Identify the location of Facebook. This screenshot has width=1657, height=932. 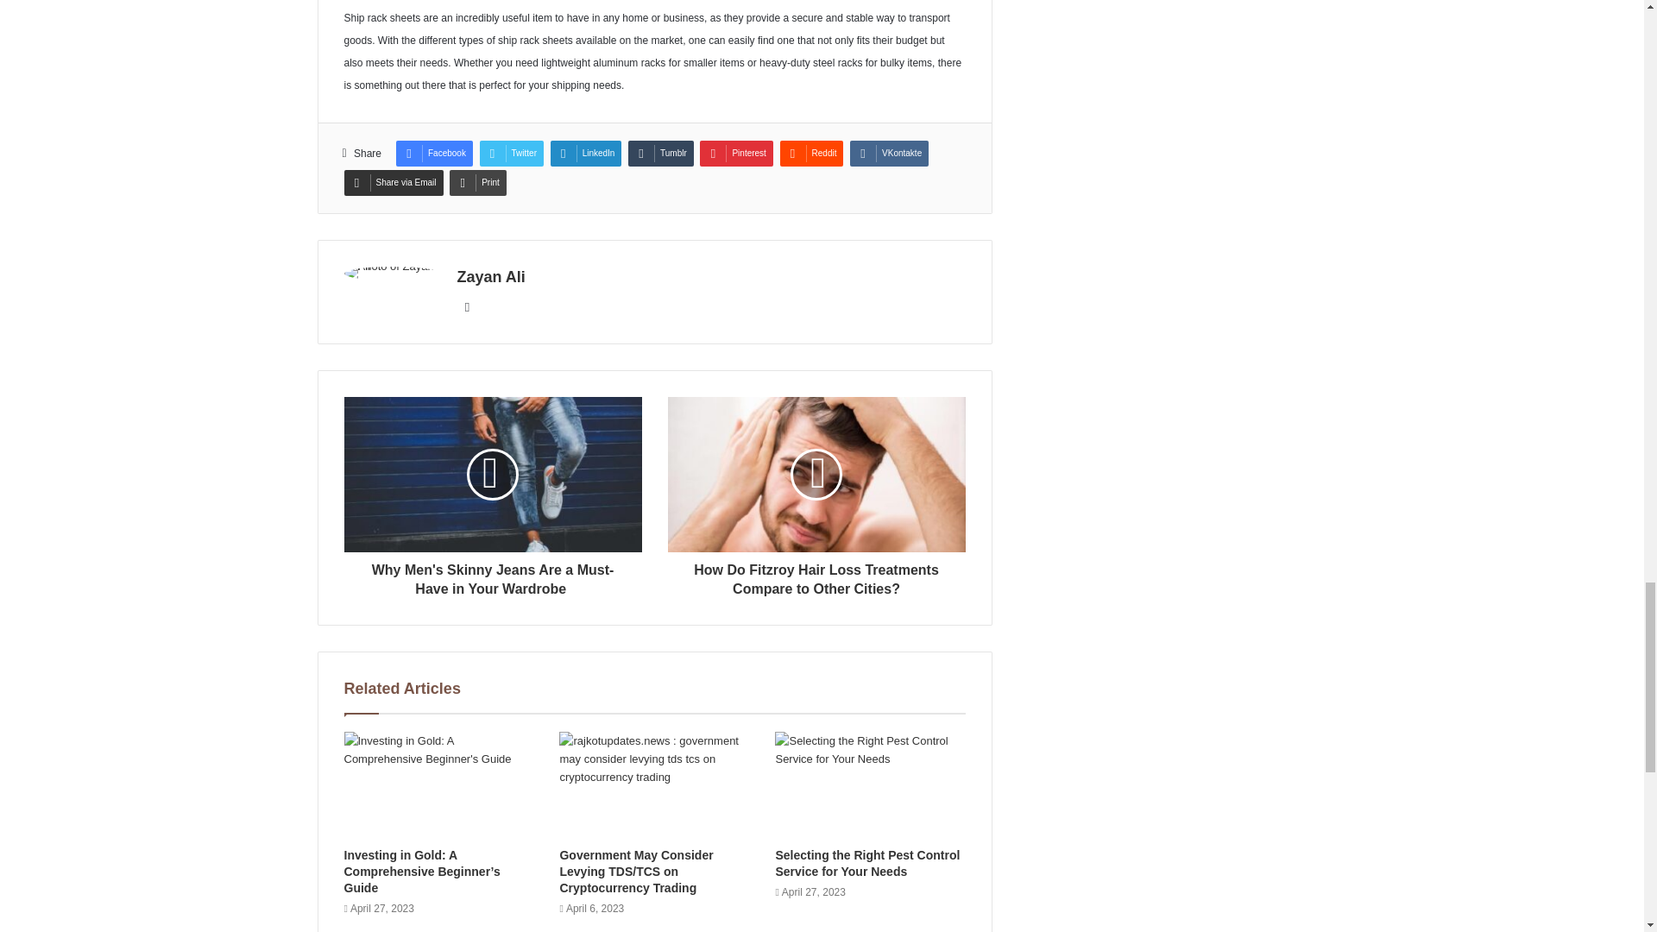
(433, 154).